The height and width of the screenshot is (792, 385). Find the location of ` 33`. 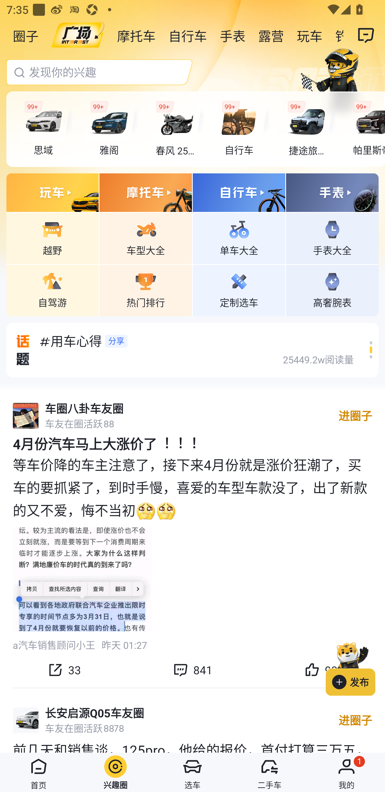

 33 is located at coordinates (64, 670).